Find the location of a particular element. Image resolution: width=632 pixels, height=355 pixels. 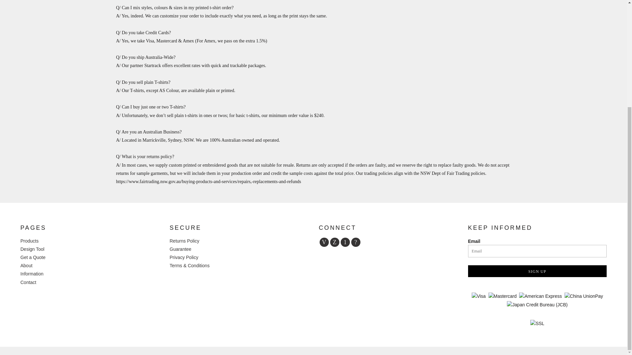

Returns Policy is located at coordinates (184, 241).